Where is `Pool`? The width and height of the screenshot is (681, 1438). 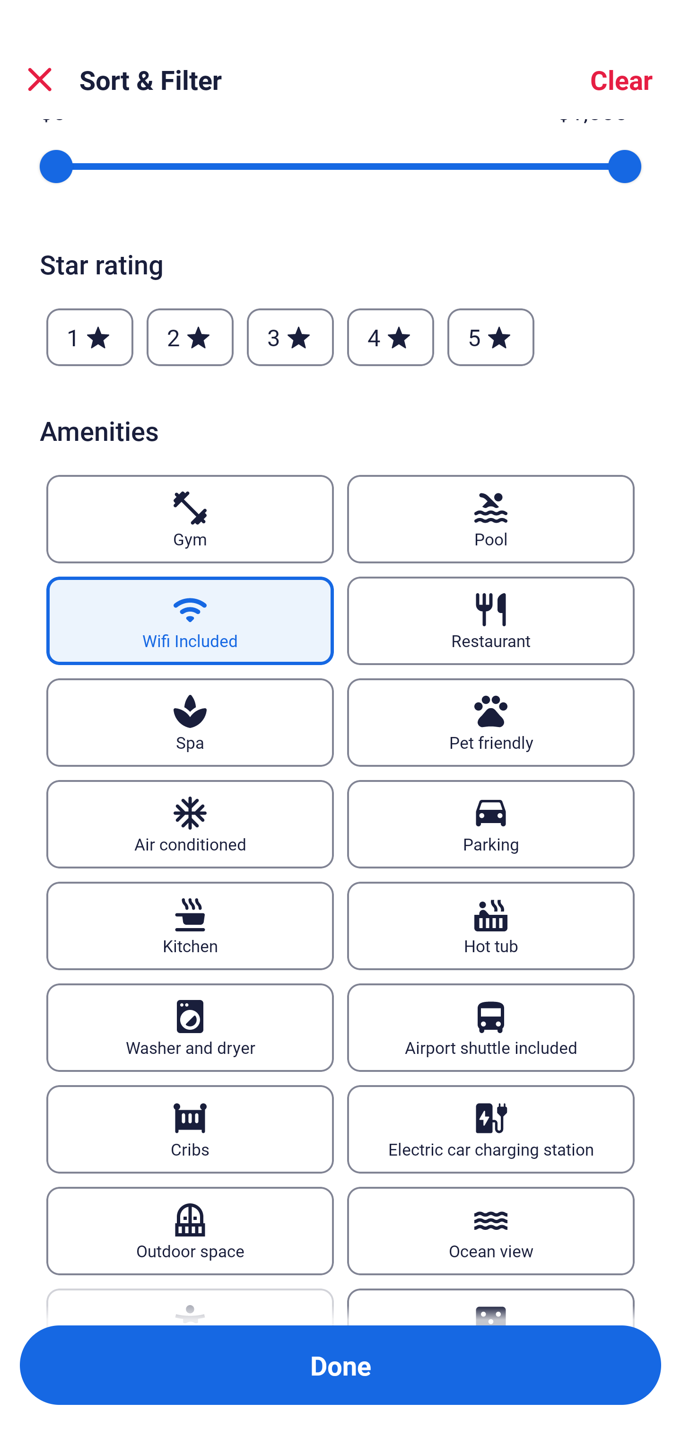
Pool is located at coordinates (491, 519).